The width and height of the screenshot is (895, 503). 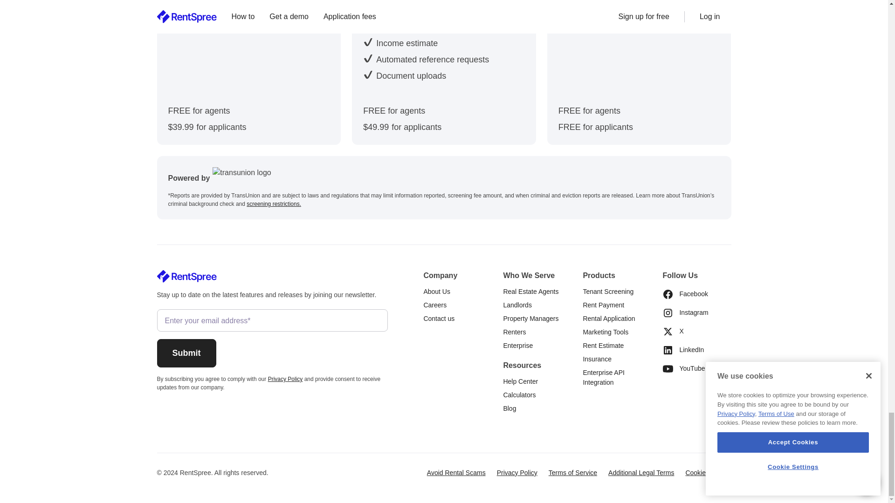 What do you see at coordinates (603, 346) in the screenshot?
I see `Rent Estimate` at bounding box center [603, 346].